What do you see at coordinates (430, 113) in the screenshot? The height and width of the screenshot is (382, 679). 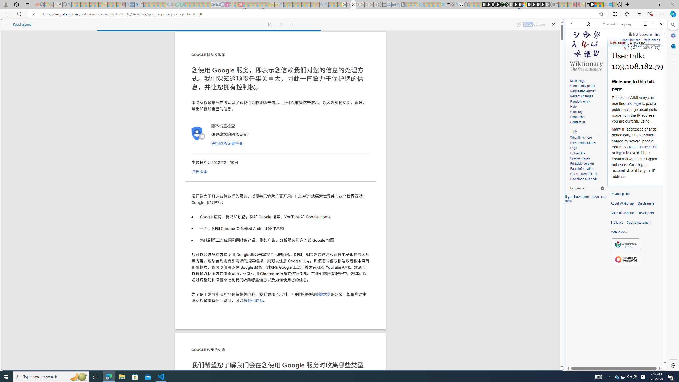 I see `Play Cave FRVR in your browser | Games from Microsoft Start` at bounding box center [430, 113].